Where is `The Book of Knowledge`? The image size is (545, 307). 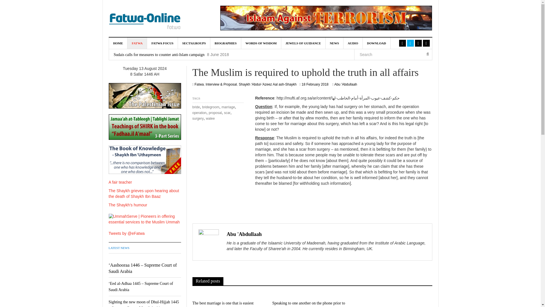
The Book of Knowledge is located at coordinates (145, 160).